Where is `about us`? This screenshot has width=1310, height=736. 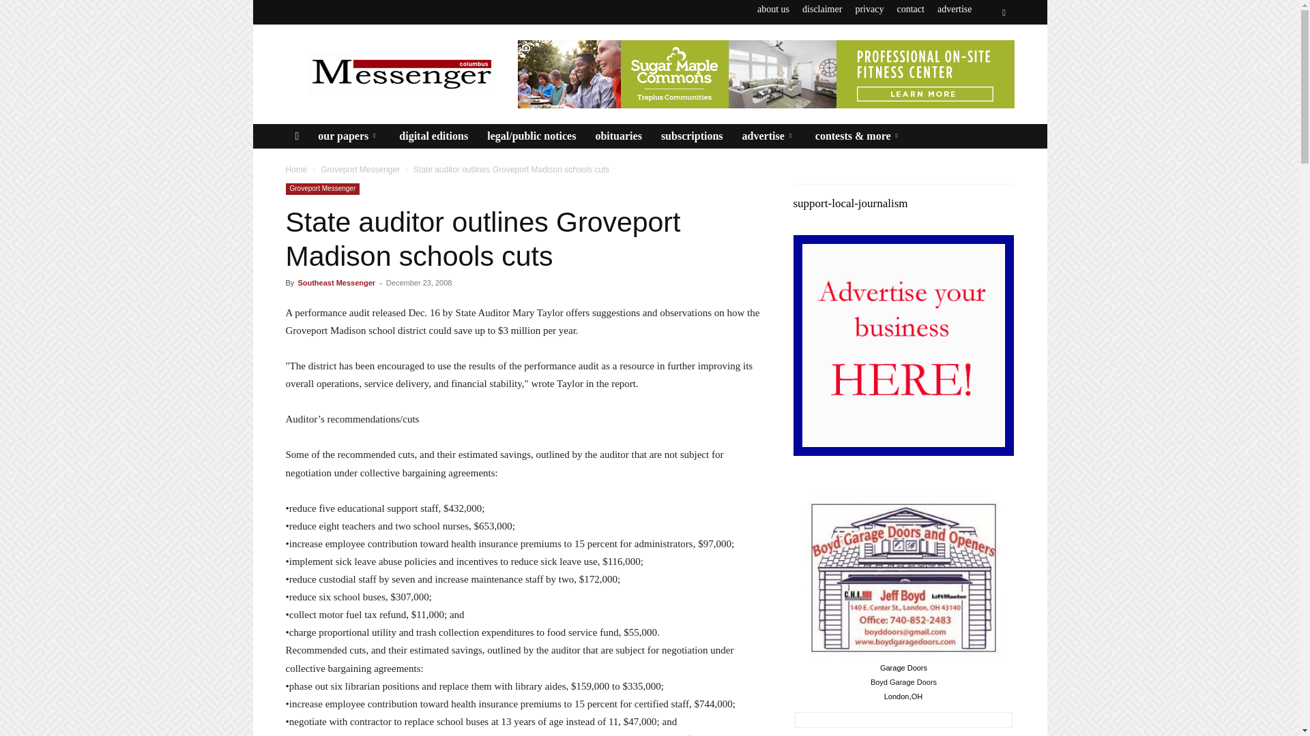 about us is located at coordinates (773, 9).